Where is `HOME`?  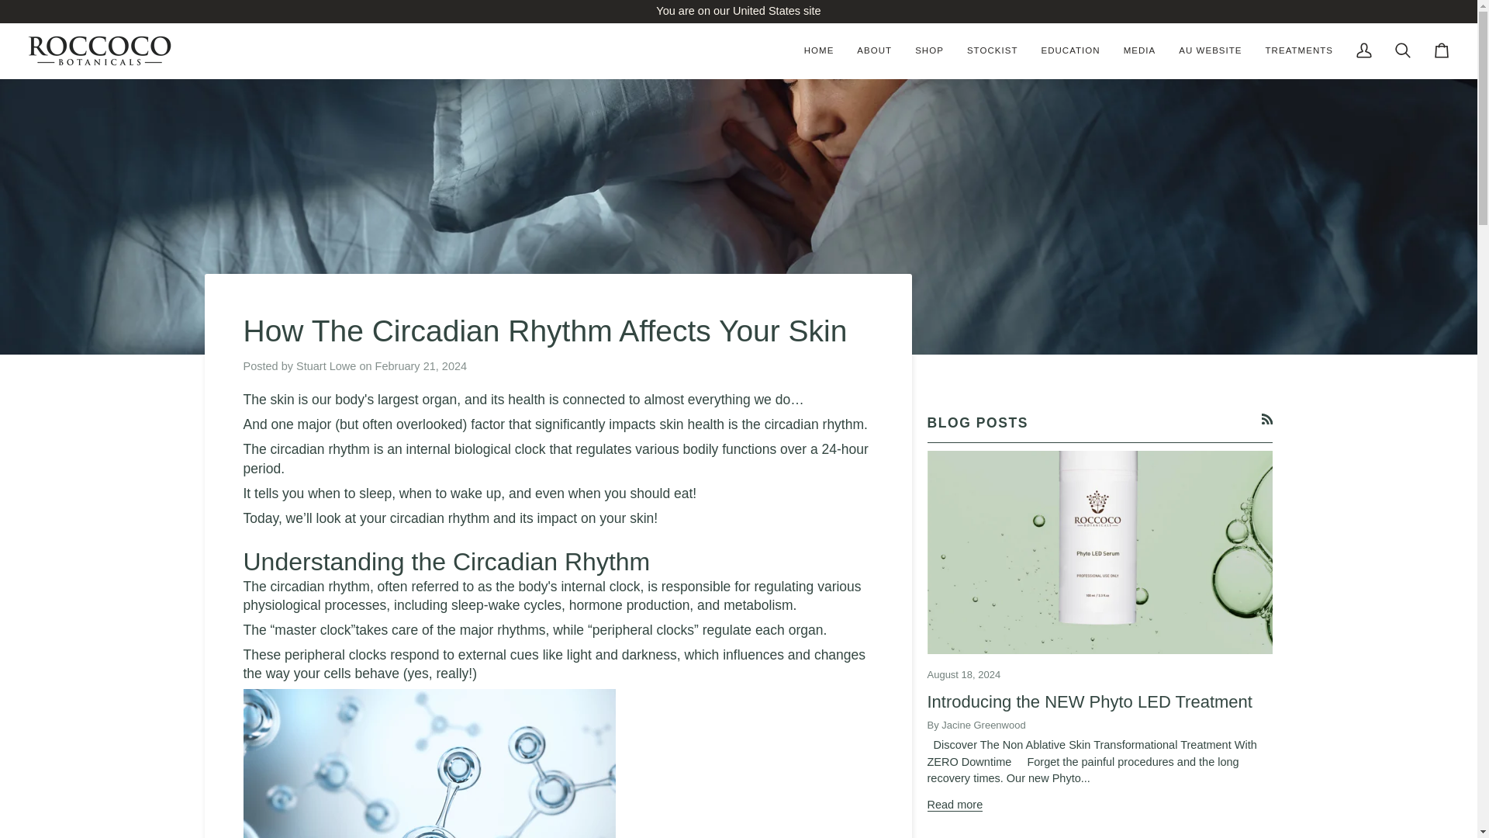
HOME is located at coordinates (819, 51).